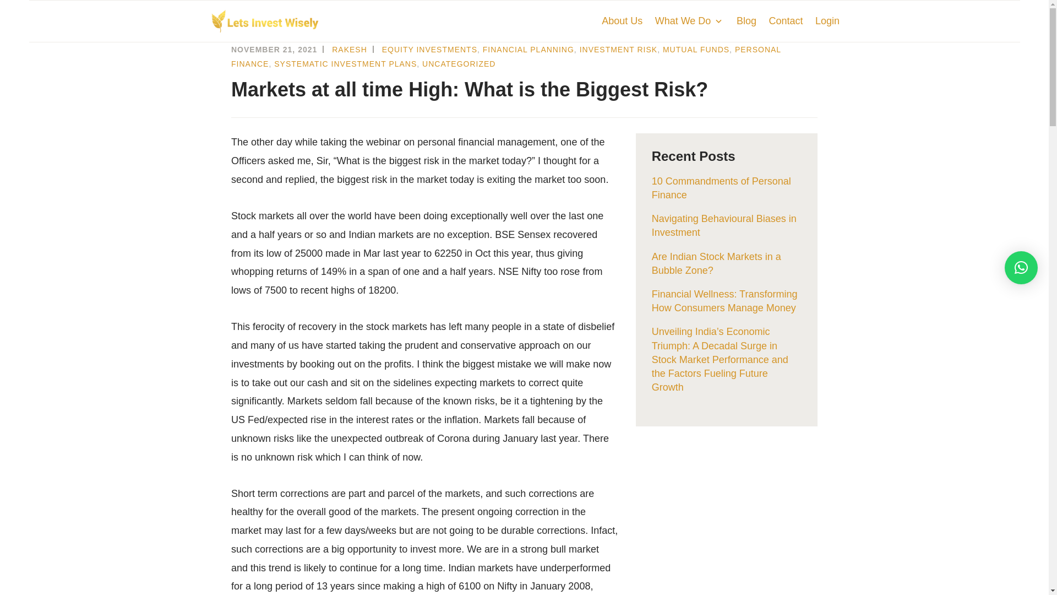  Describe the element at coordinates (349, 50) in the screenshot. I see `RAKESH` at that location.